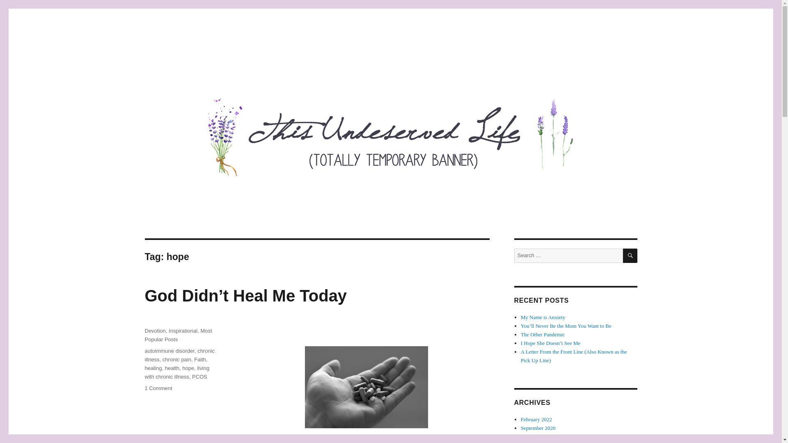 Image resolution: width=788 pixels, height=443 pixels. What do you see at coordinates (178, 335) in the screenshot?
I see `Most Popular Posts` at bounding box center [178, 335].